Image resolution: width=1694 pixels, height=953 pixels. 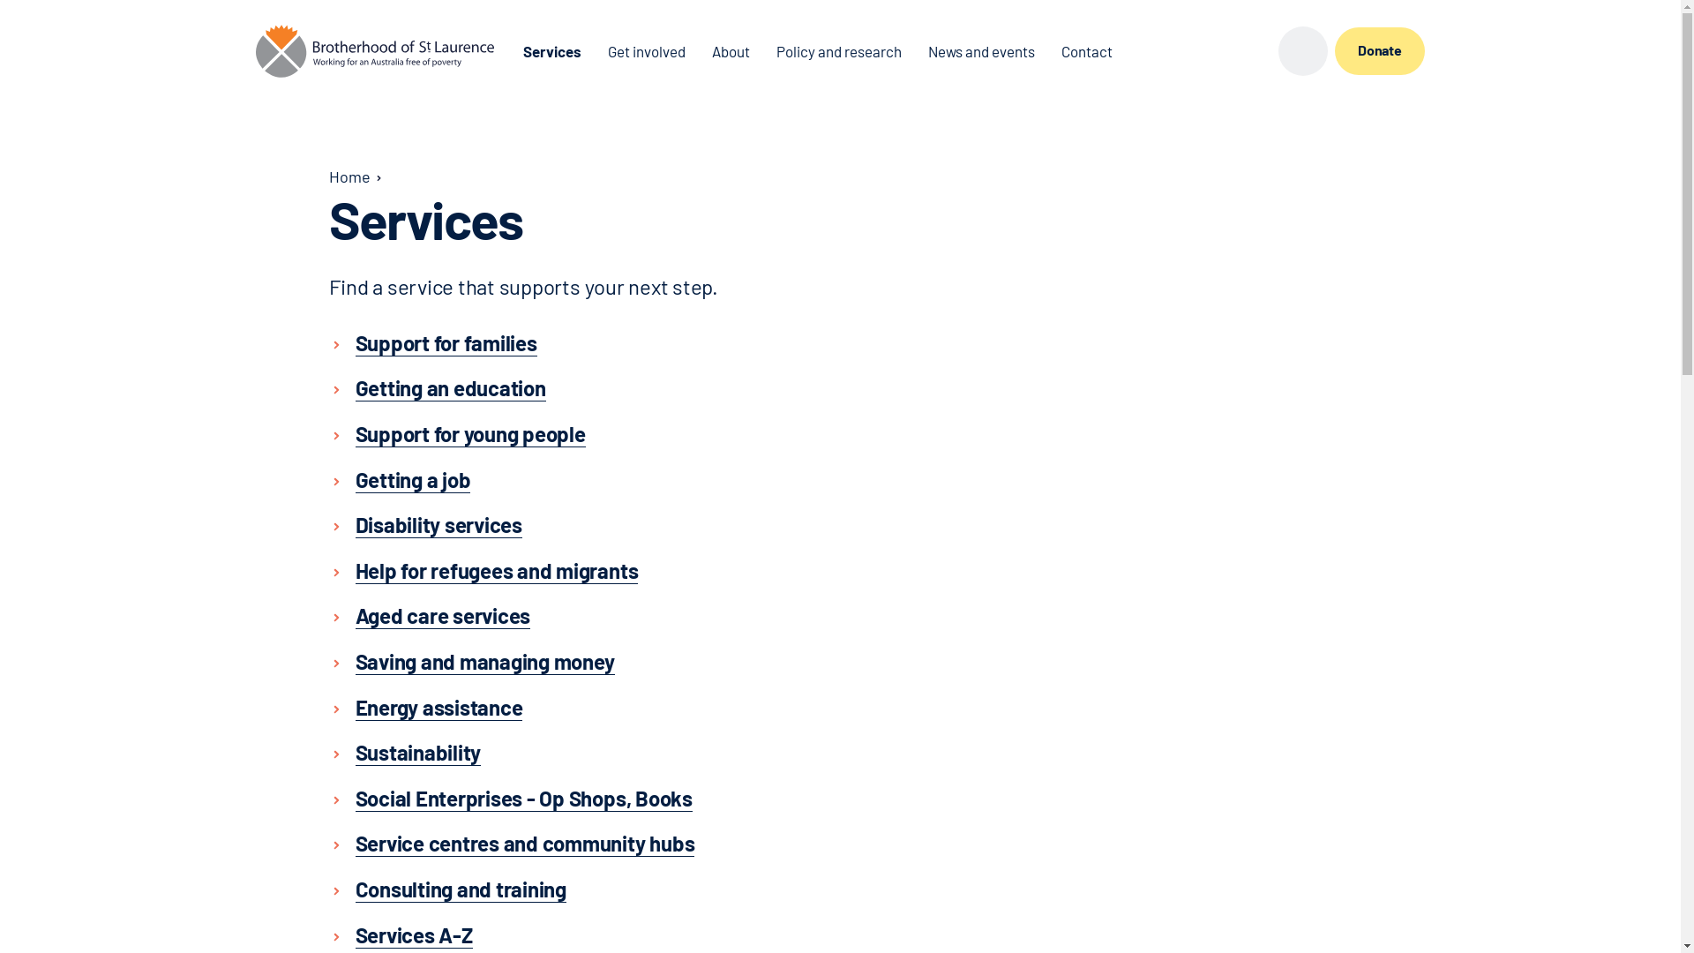 What do you see at coordinates (647, 51) in the screenshot?
I see `Get involved` at bounding box center [647, 51].